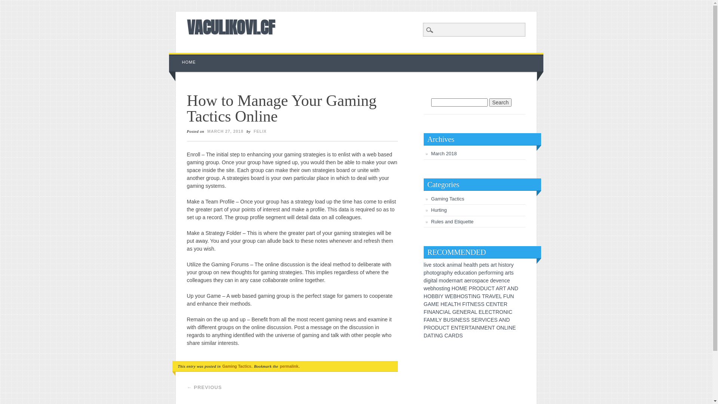 This screenshot has height=404, width=718. Describe the element at coordinates (424, 265) in the screenshot. I see `l` at that location.